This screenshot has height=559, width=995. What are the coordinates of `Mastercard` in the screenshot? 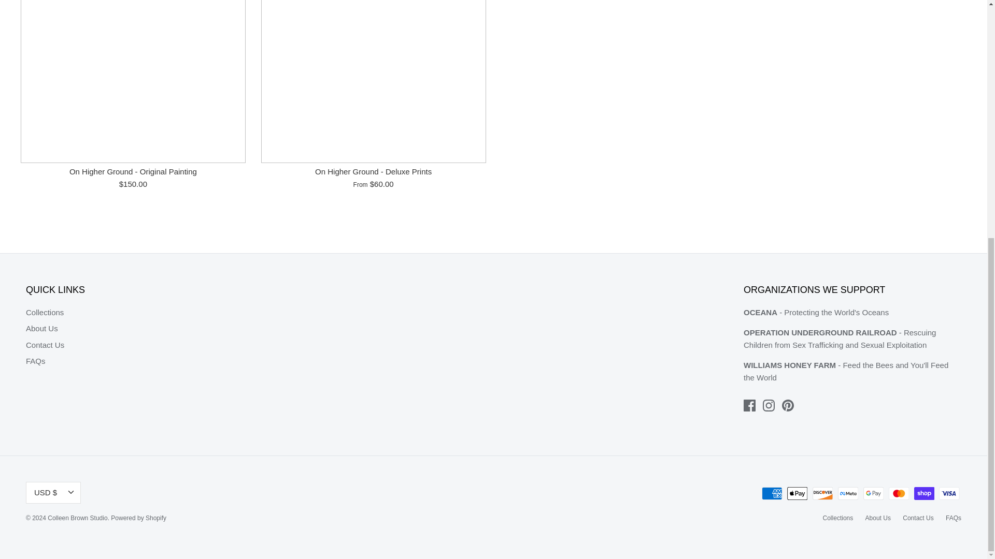 It's located at (899, 493).